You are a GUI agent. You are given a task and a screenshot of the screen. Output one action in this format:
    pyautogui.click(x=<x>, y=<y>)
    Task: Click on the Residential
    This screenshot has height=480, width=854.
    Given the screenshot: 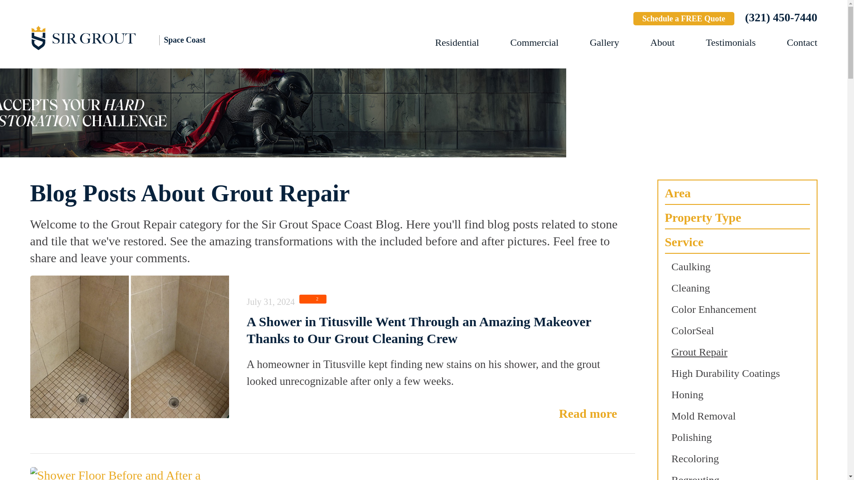 What is the action you would take?
    pyautogui.click(x=457, y=43)
    